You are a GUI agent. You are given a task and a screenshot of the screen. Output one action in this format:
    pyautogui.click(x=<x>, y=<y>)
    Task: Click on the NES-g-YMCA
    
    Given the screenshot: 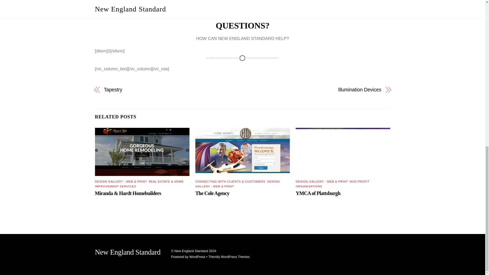 What is the action you would take?
    pyautogui.click(x=343, y=152)
    